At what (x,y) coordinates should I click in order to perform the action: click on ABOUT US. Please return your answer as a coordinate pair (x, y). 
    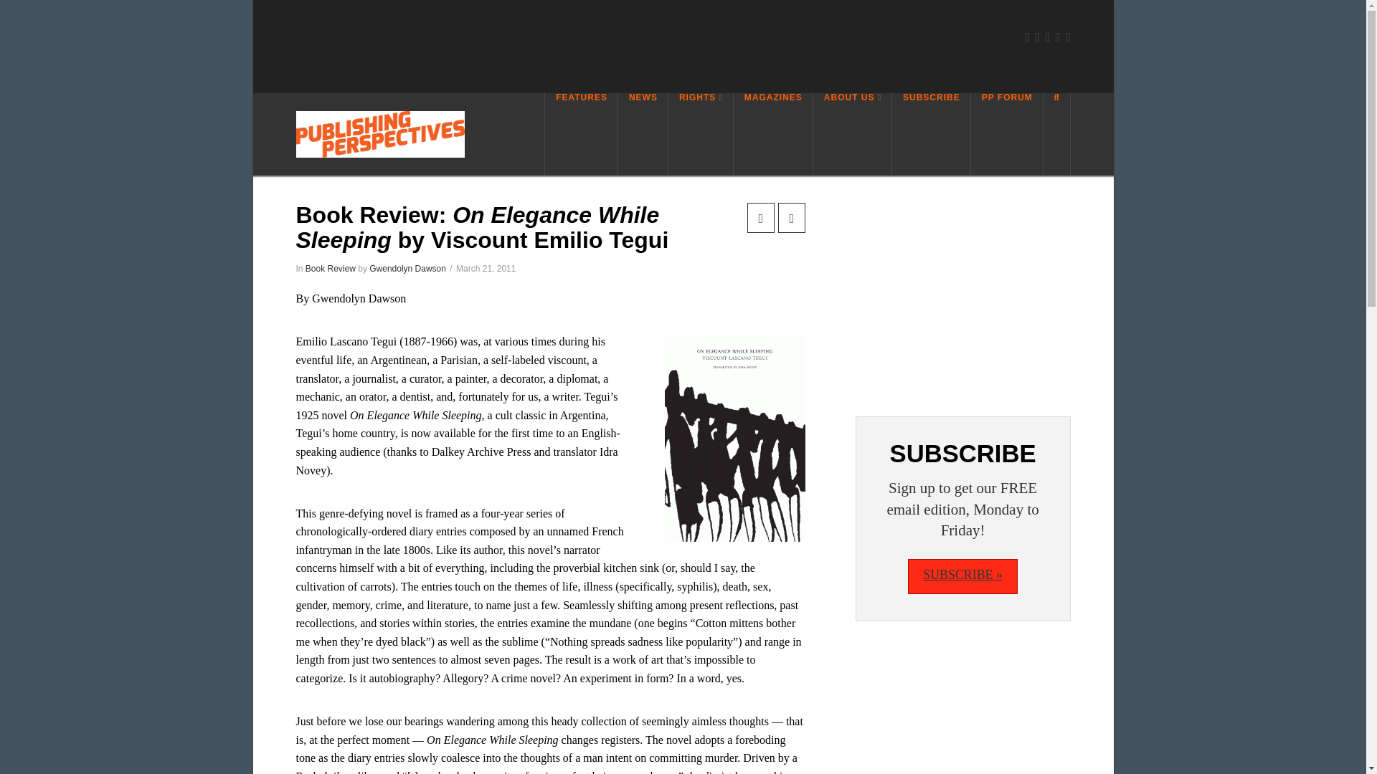
    Looking at the image, I should click on (853, 134).